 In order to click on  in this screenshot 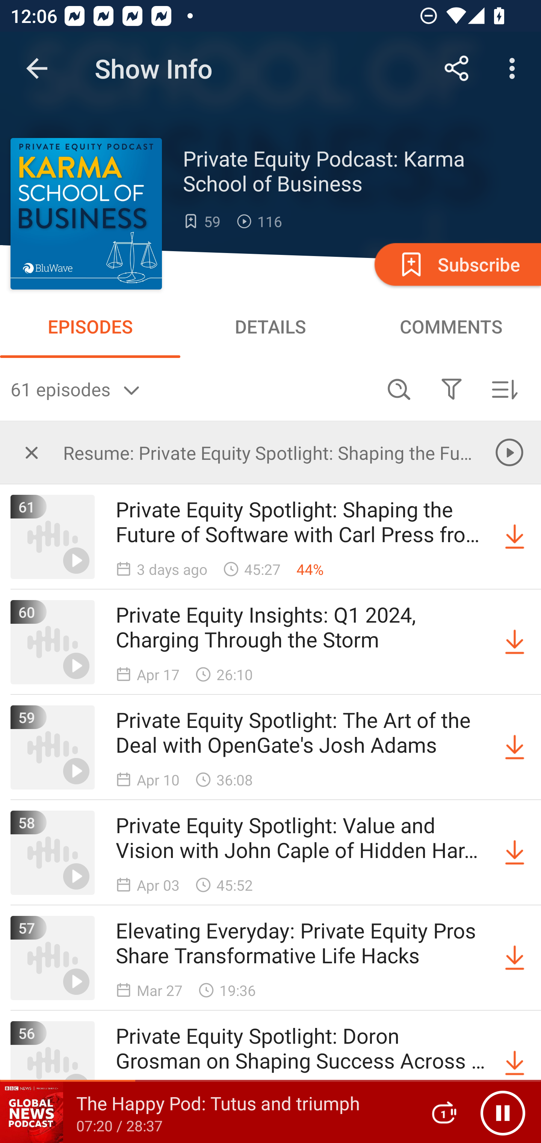, I will do `click(32, 452)`.